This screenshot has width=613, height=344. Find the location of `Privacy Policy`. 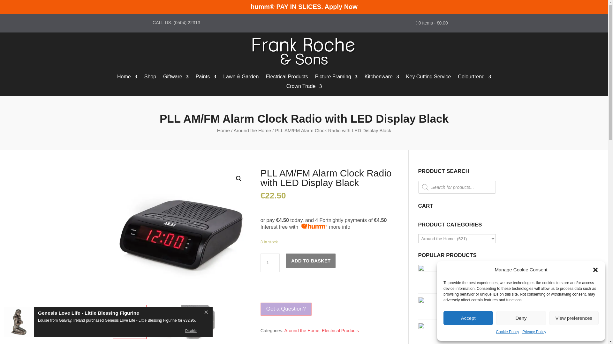

Privacy Policy is located at coordinates (534, 332).